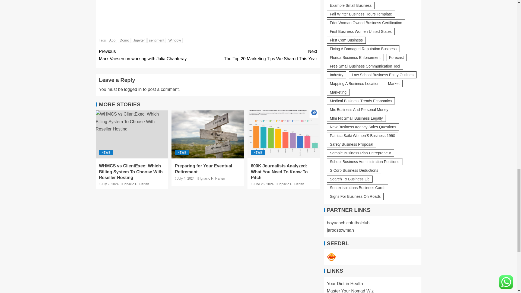 Image resolution: width=521 pixels, height=293 pixels. I want to click on sentiment, so click(124, 40).